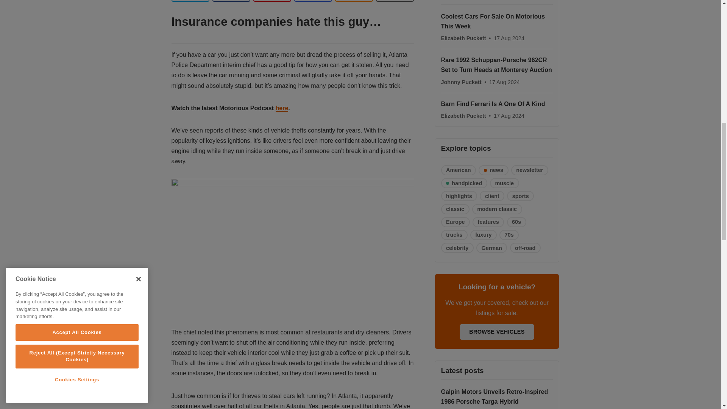 Image resolution: width=727 pixels, height=409 pixels. What do you see at coordinates (282, 108) in the screenshot?
I see `here` at bounding box center [282, 108].